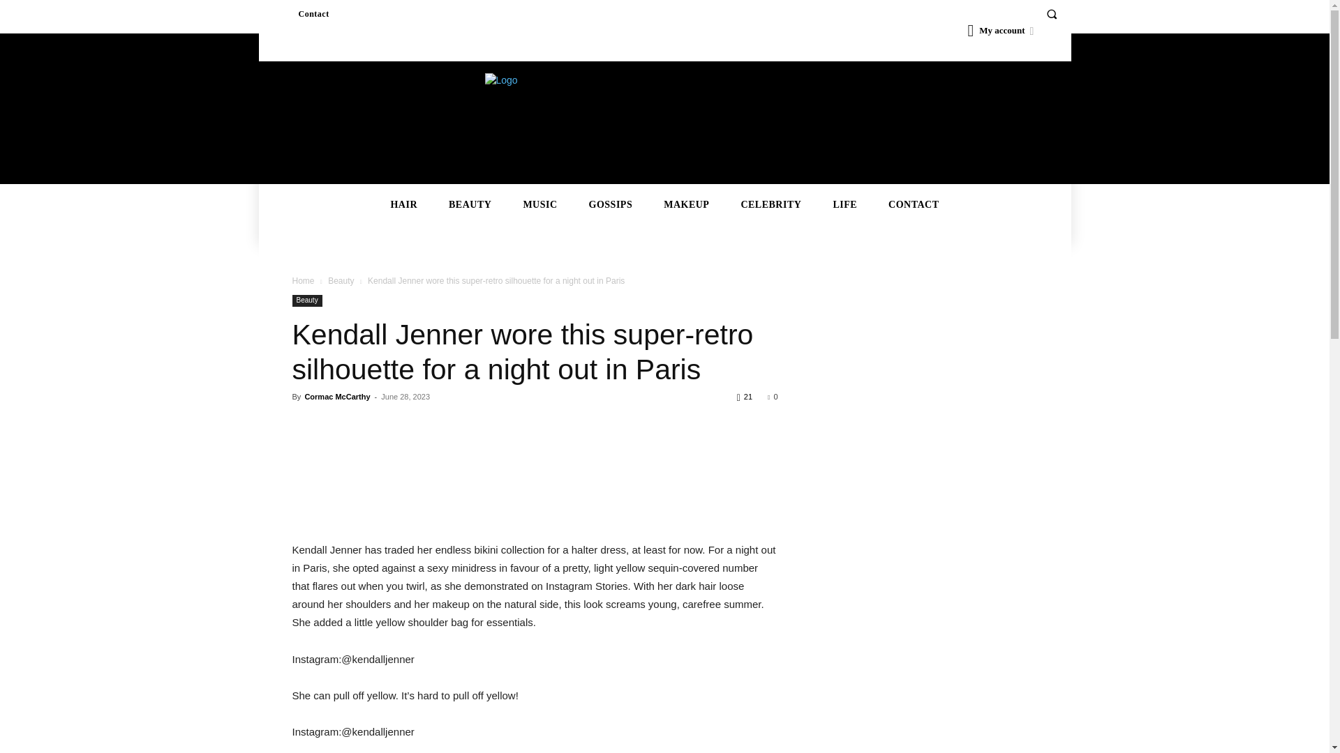  What do you see at coordinates (844, 205) in the screenshot?
I see `LIFE` at bounding box center [844, 205].